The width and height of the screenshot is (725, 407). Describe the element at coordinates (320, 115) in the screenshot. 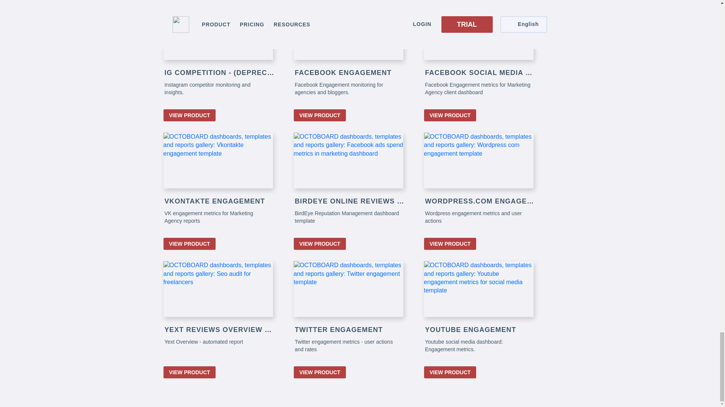

I see `VIEW PRODUCT` at that location.